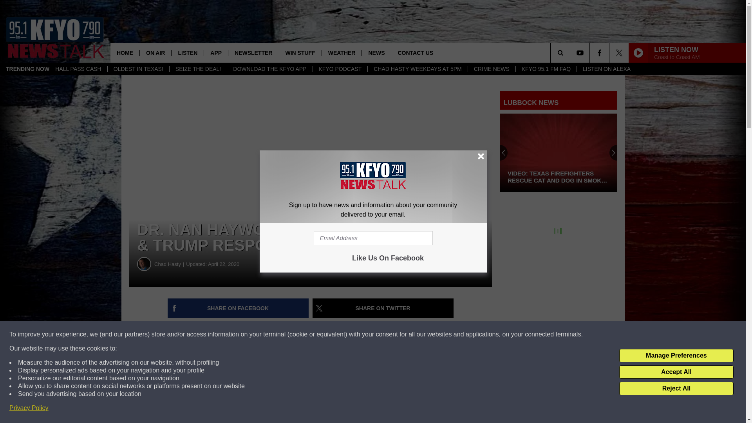  I want to click on SEARCH, so click(571, 52).